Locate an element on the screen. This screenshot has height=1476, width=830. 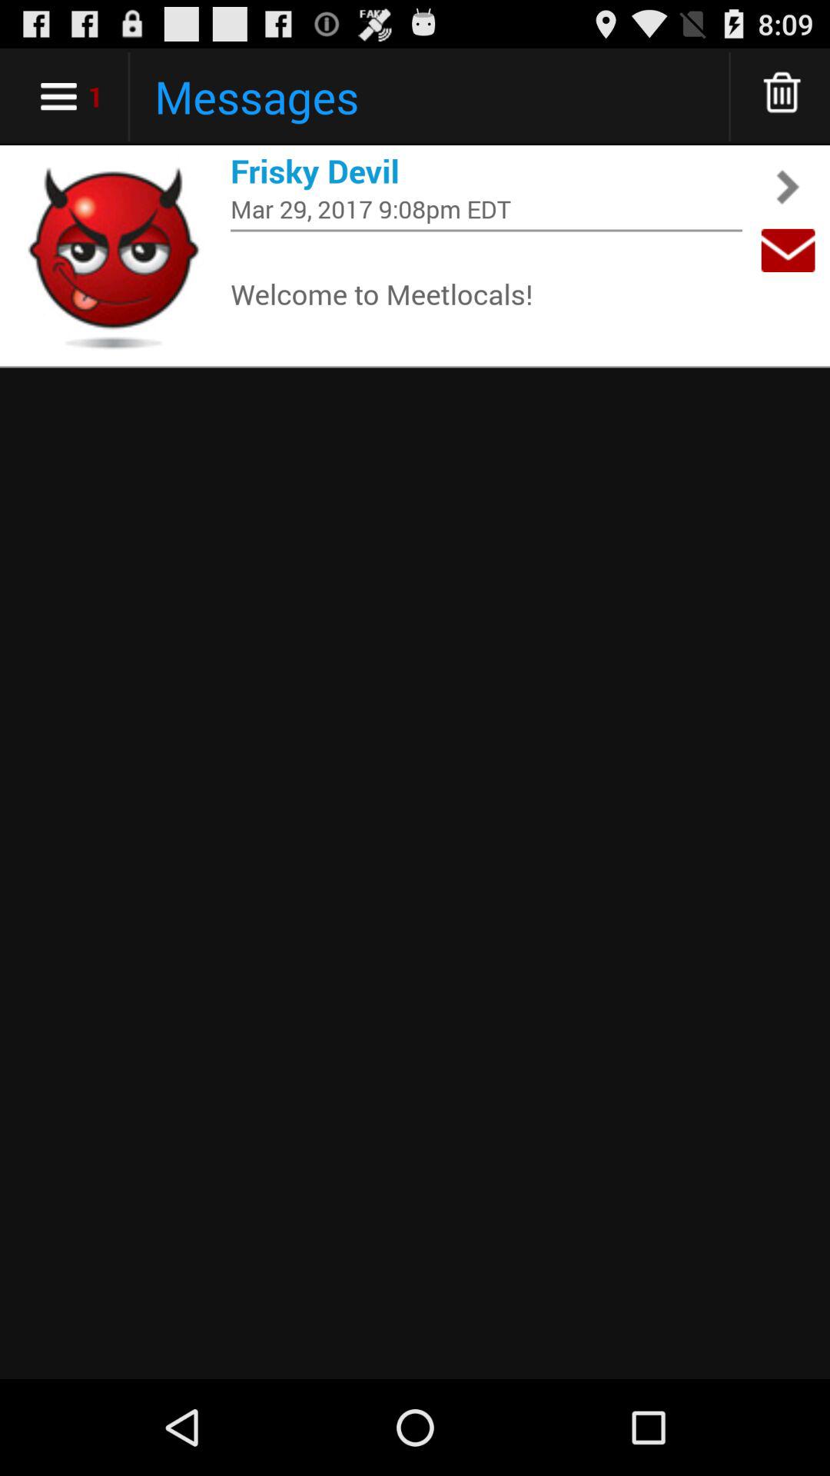
choose item above welcome to meetlocals icon is located at coordinates (486, 231).